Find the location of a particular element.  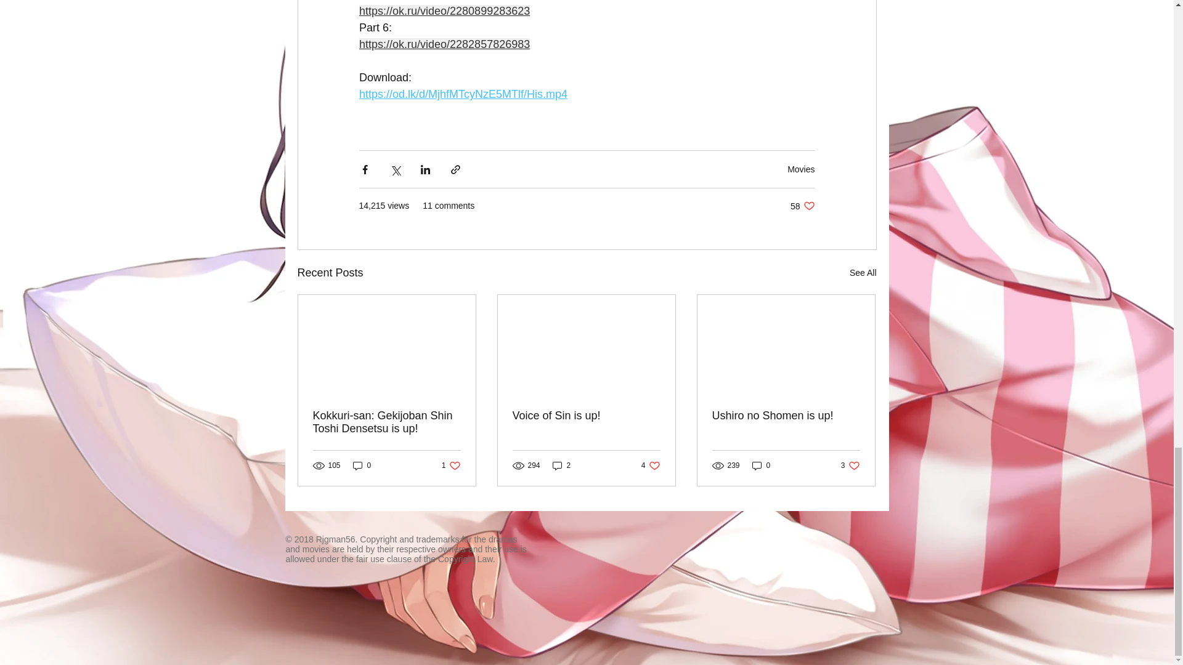

0 is located at coordinates (362, 465).